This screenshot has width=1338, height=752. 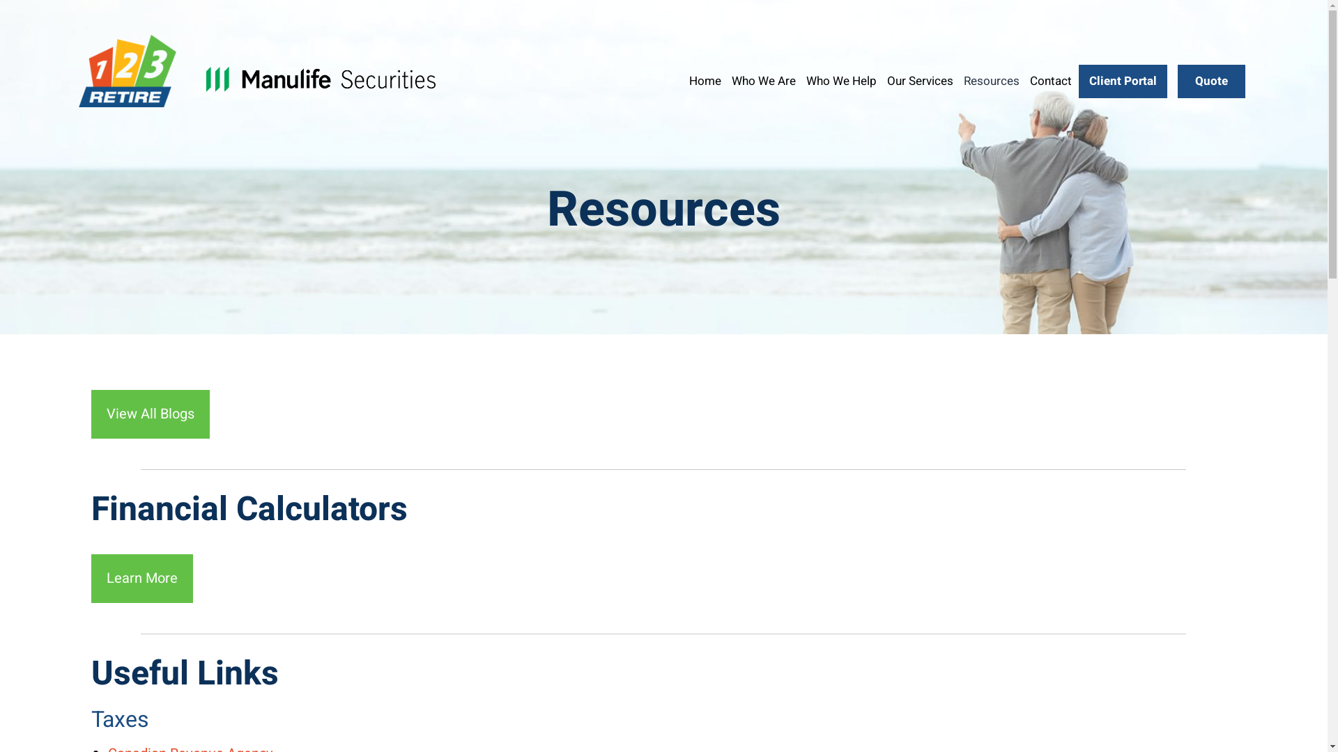 What do you see at coordinates (151, 414) in the screenshot?
I see `View All Blogs` at bounding box center [151, 414].